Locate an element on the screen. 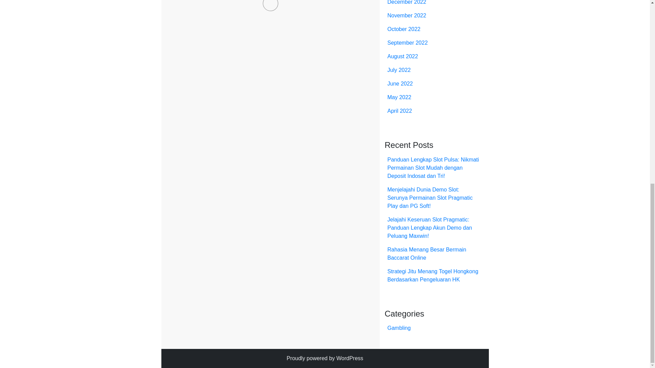 The height and width of the screenshot is (368, 655). Gambling is located at coordinates (202, 76).